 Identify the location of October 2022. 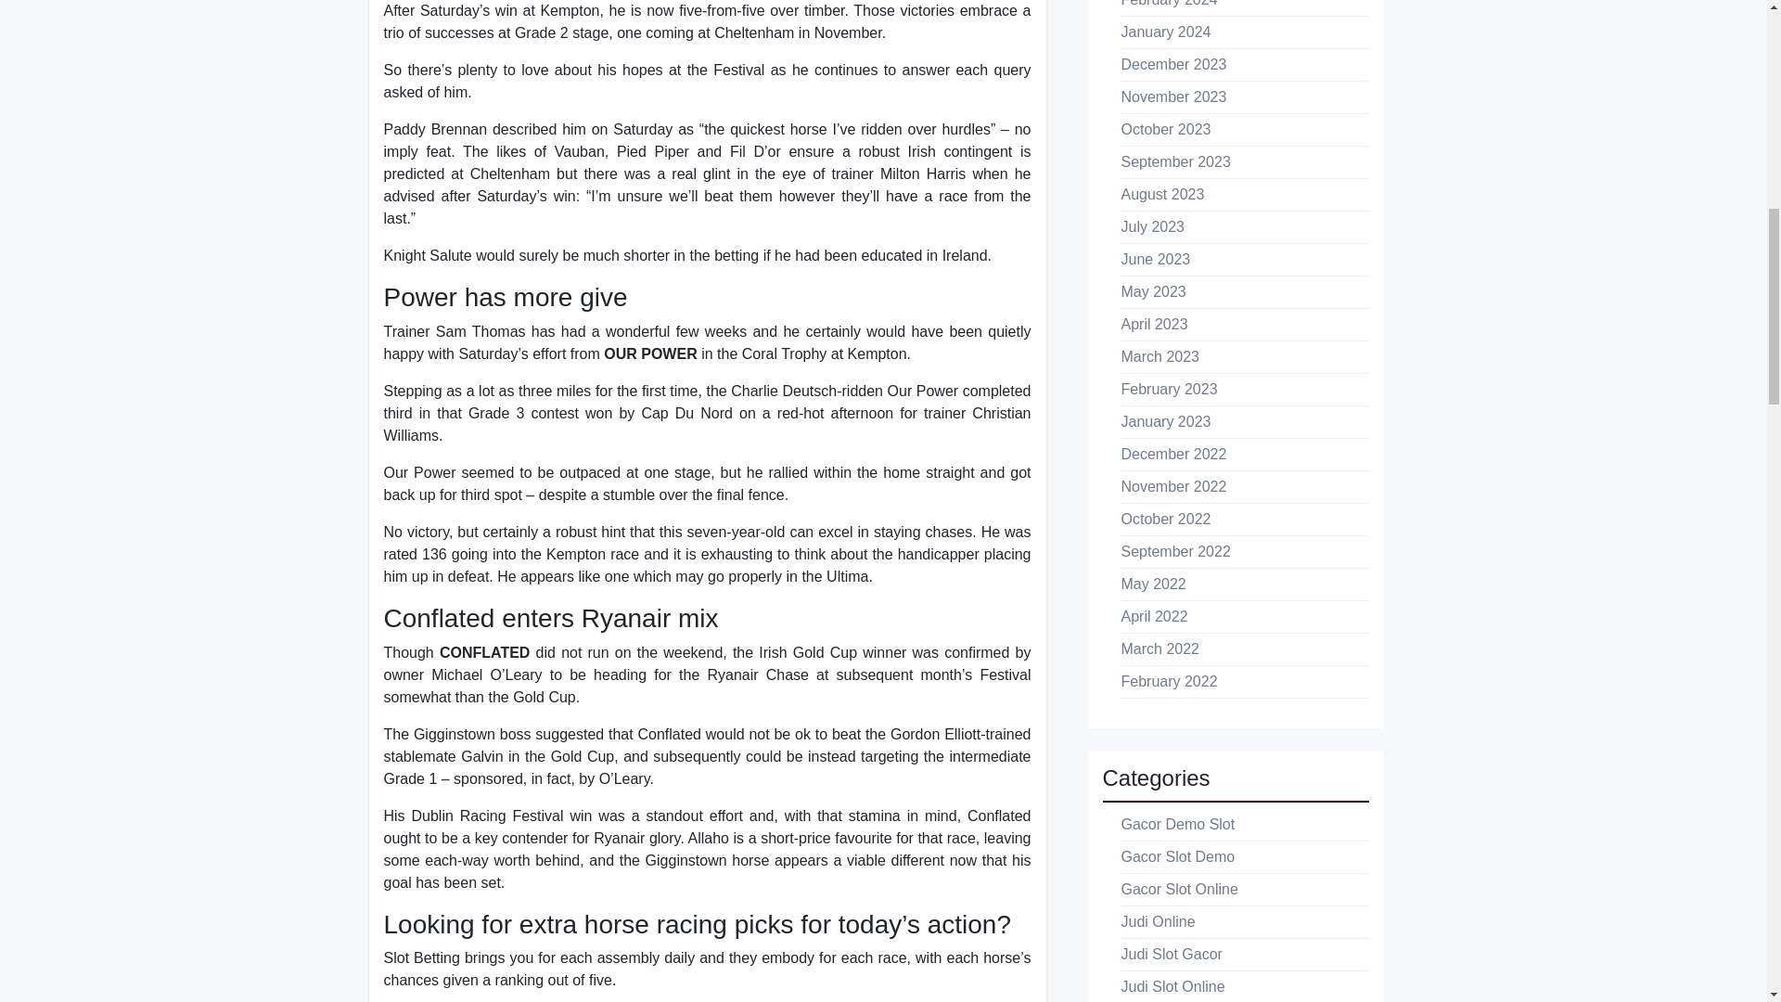
(1165, 519).